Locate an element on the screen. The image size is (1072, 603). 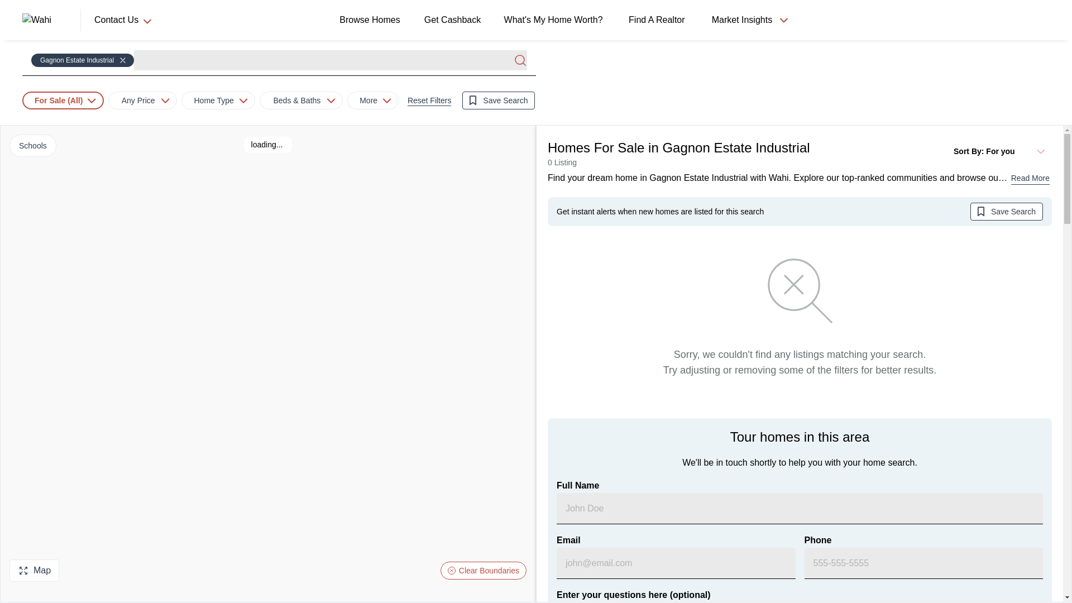
Find A Realtor is located at coordinates (659, 20).